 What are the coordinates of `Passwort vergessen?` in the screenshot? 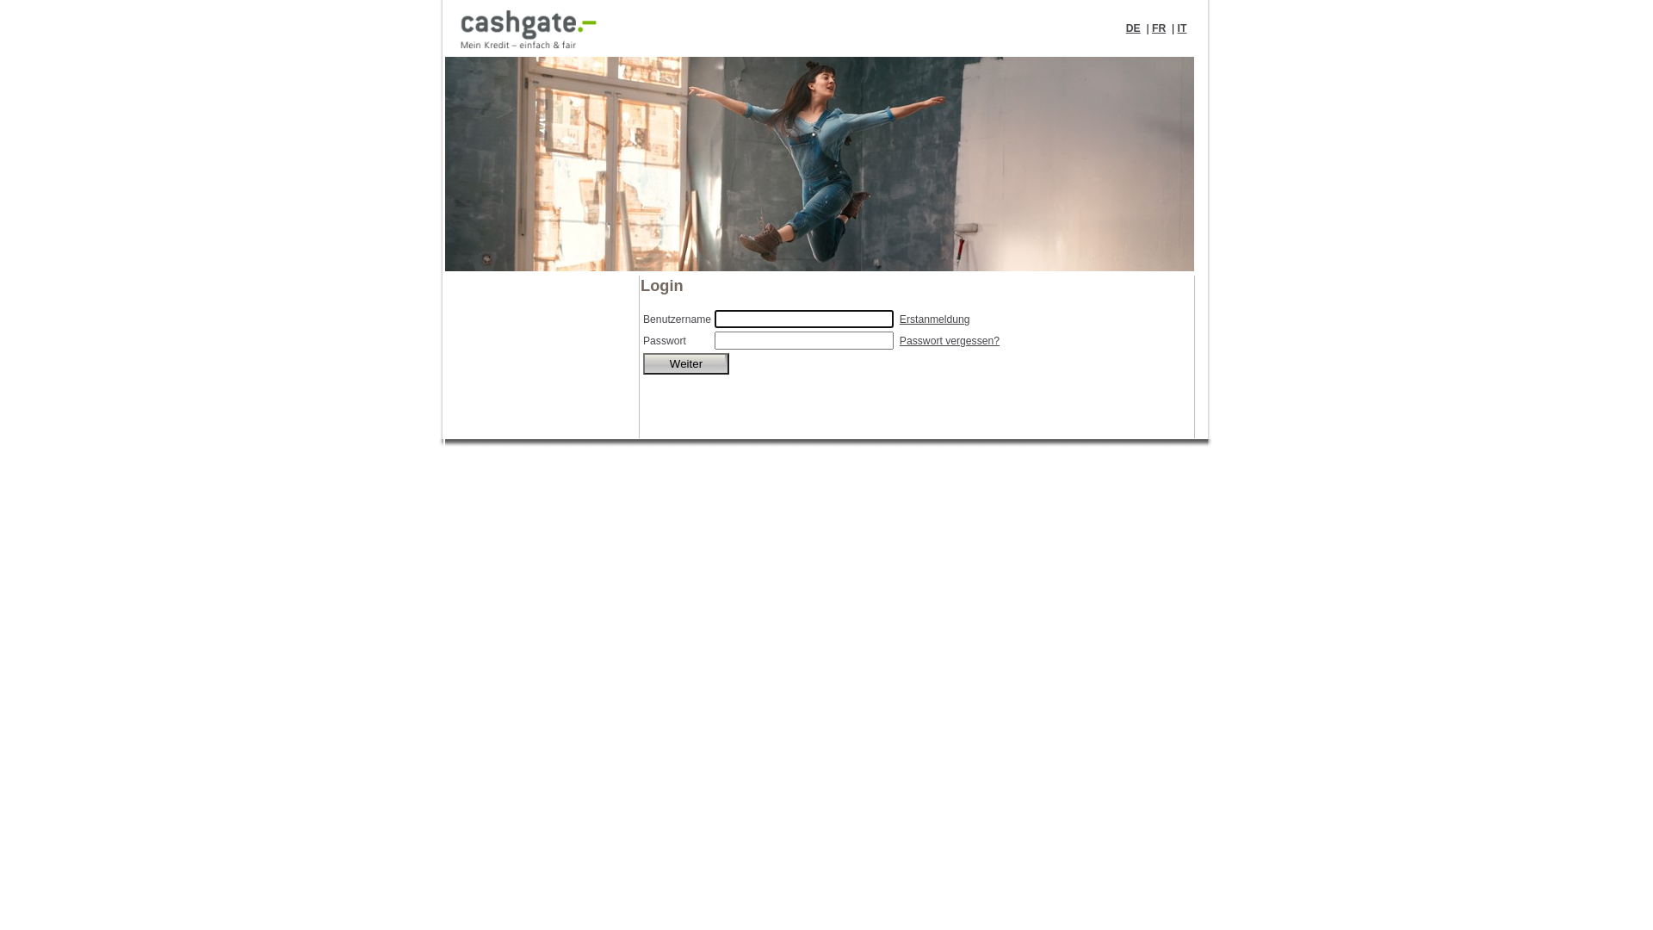 It's located at (950, 341).